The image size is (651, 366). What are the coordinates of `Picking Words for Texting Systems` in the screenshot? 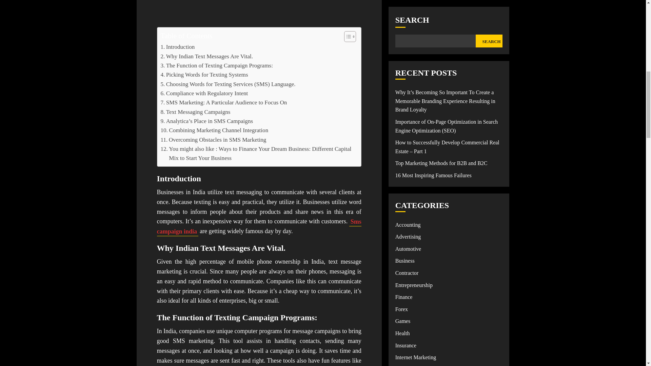 It's located at (204, 75).